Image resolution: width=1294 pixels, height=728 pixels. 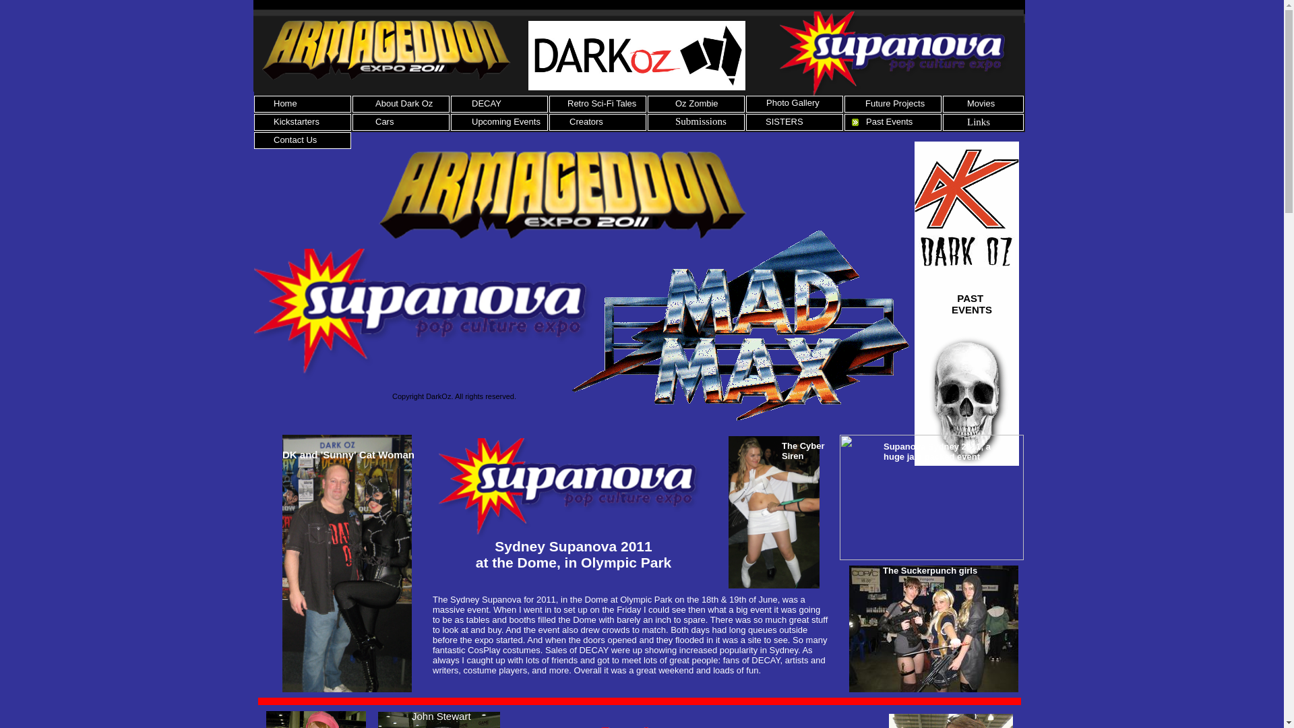 I want to click on Oz Zombie, so click(x=697, y=104).